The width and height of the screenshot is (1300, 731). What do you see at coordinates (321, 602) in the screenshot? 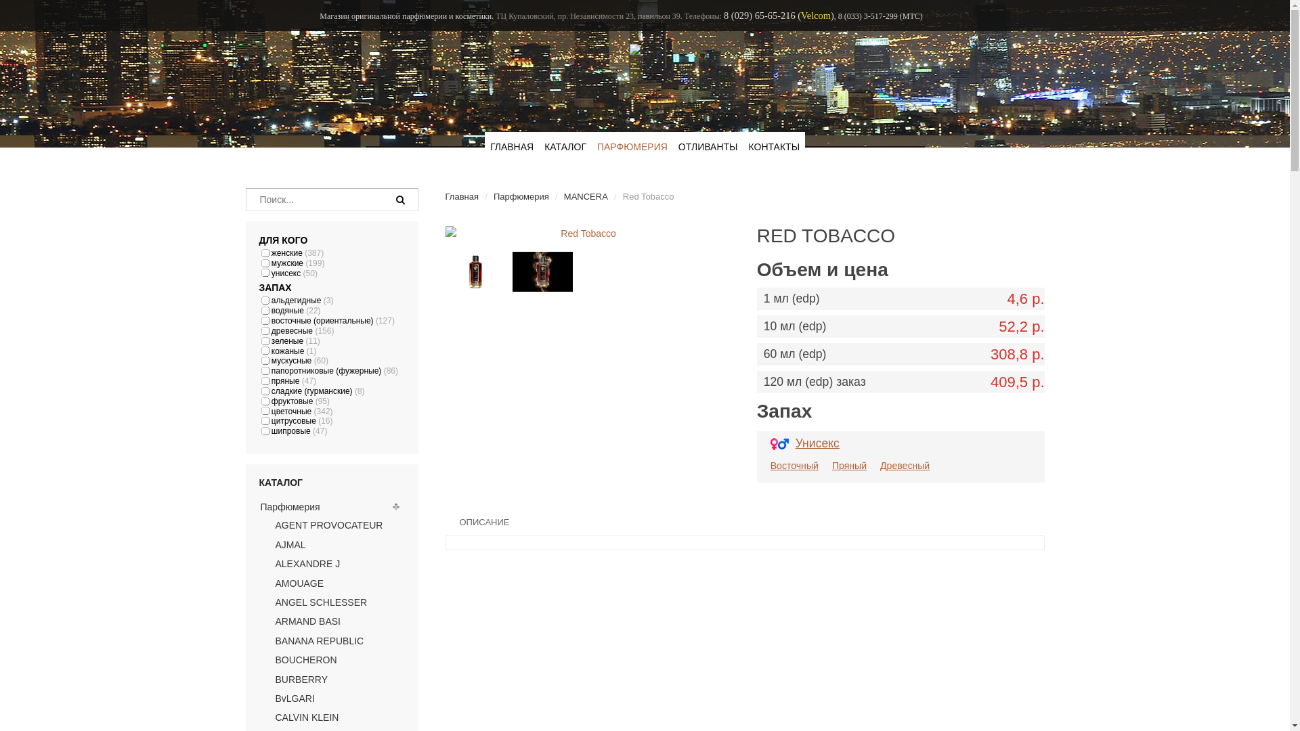
I see `ANGEL SCHLESSER` at bounding box center [321, 602].